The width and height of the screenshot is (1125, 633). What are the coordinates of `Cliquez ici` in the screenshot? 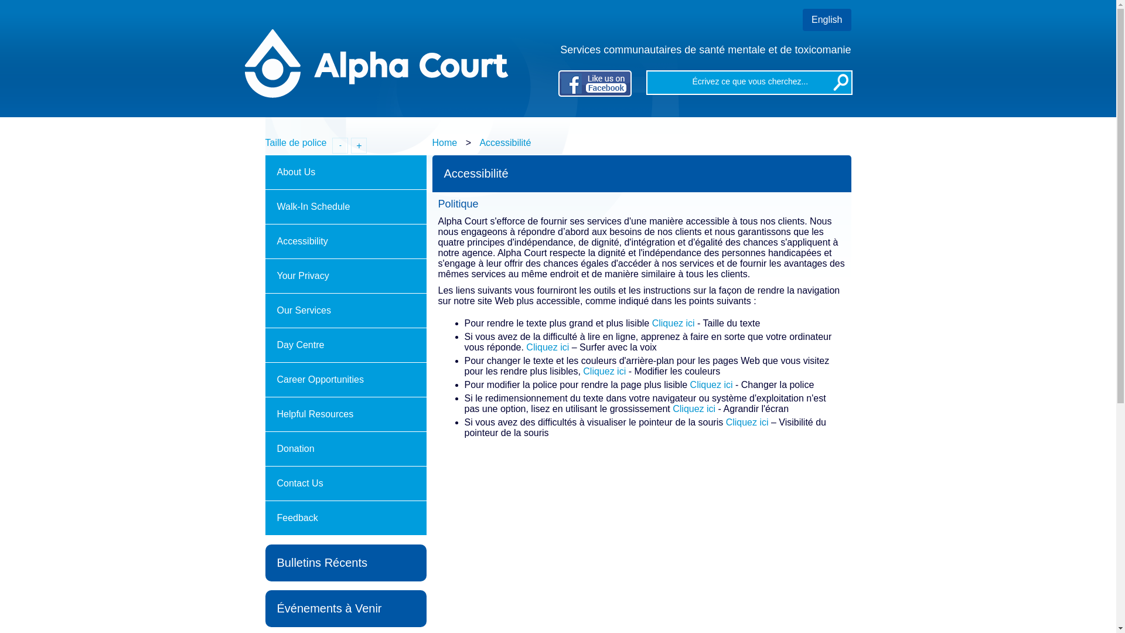 It's located at (694, 409).